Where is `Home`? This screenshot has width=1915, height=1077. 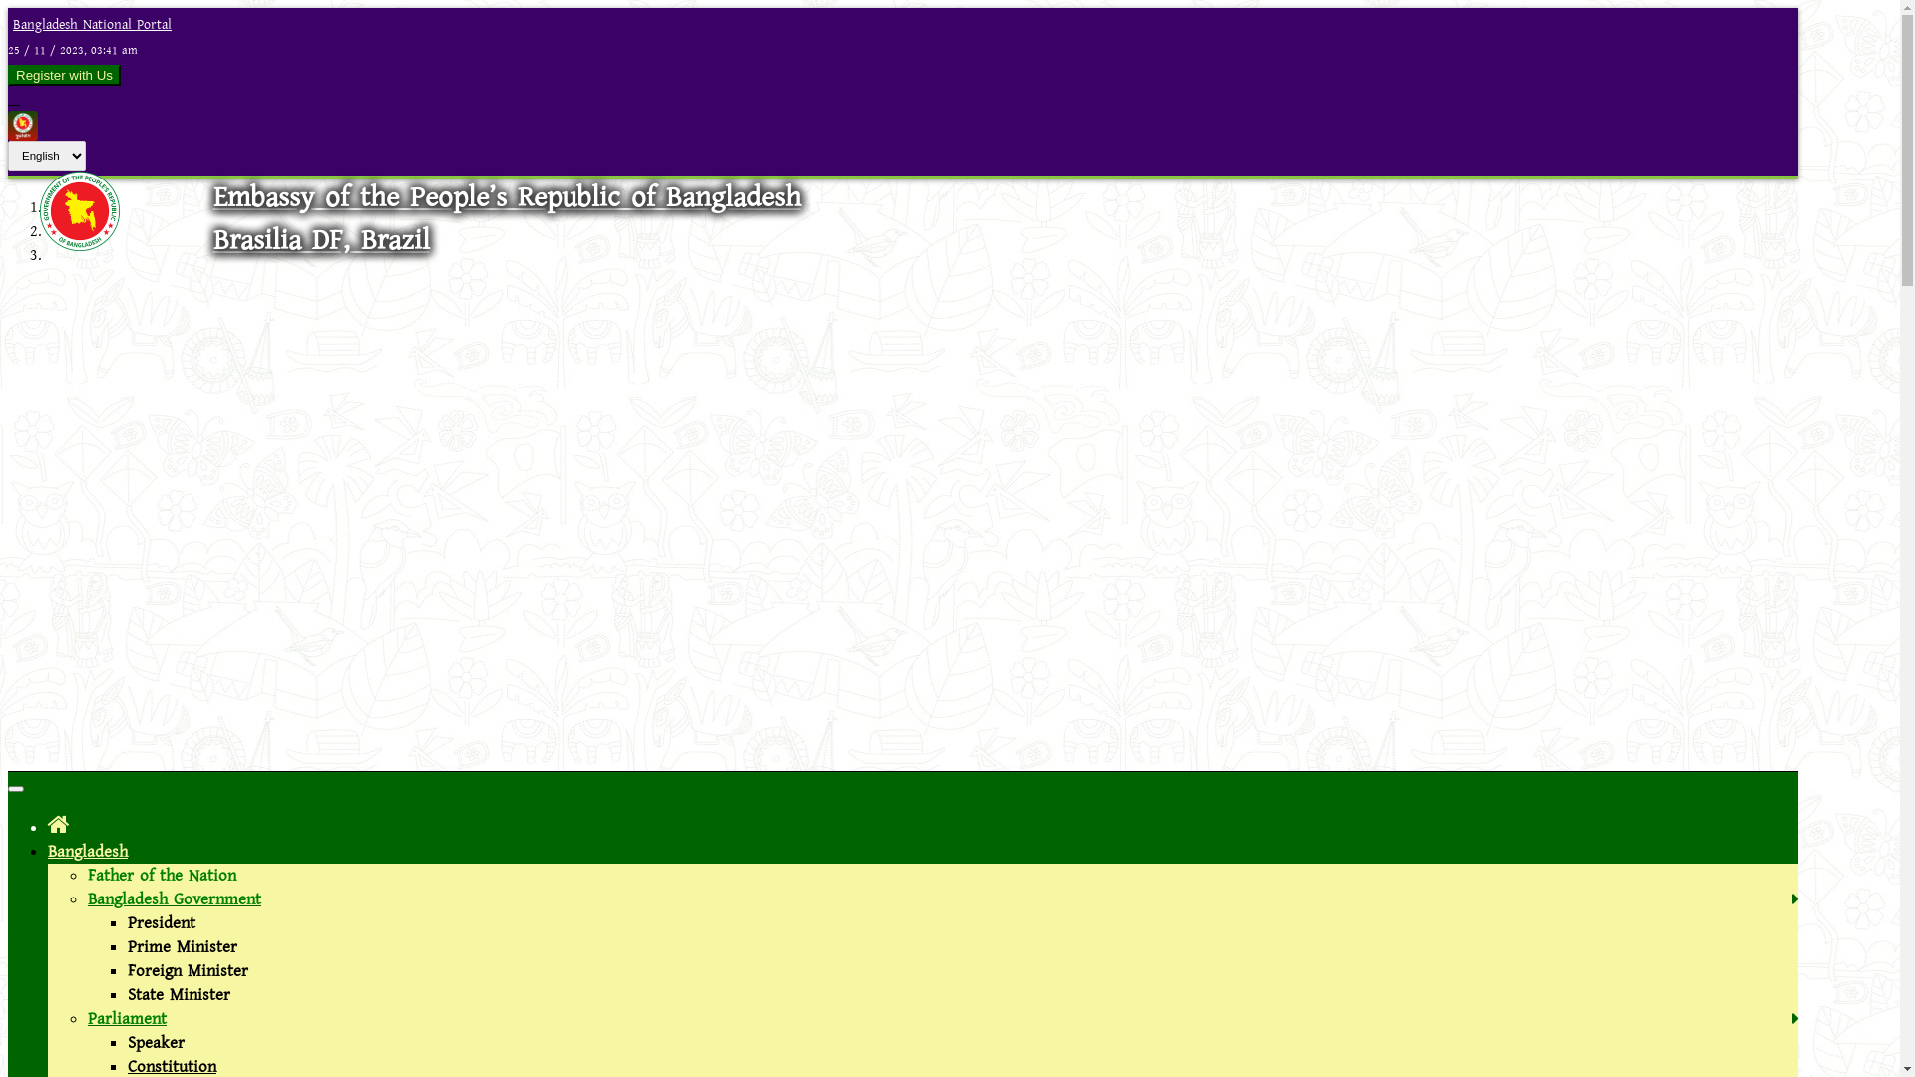
Home is located at coordinates (59, 826).